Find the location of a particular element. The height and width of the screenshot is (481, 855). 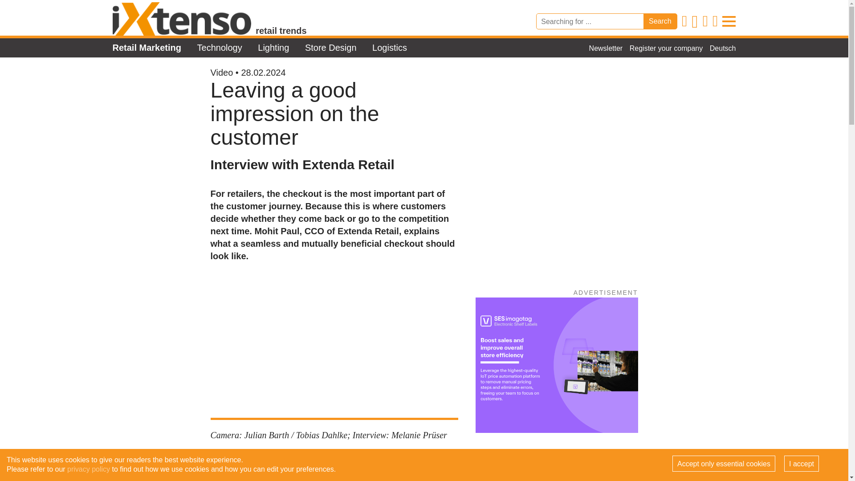

Newsletter is located at coordinates (606, 48).